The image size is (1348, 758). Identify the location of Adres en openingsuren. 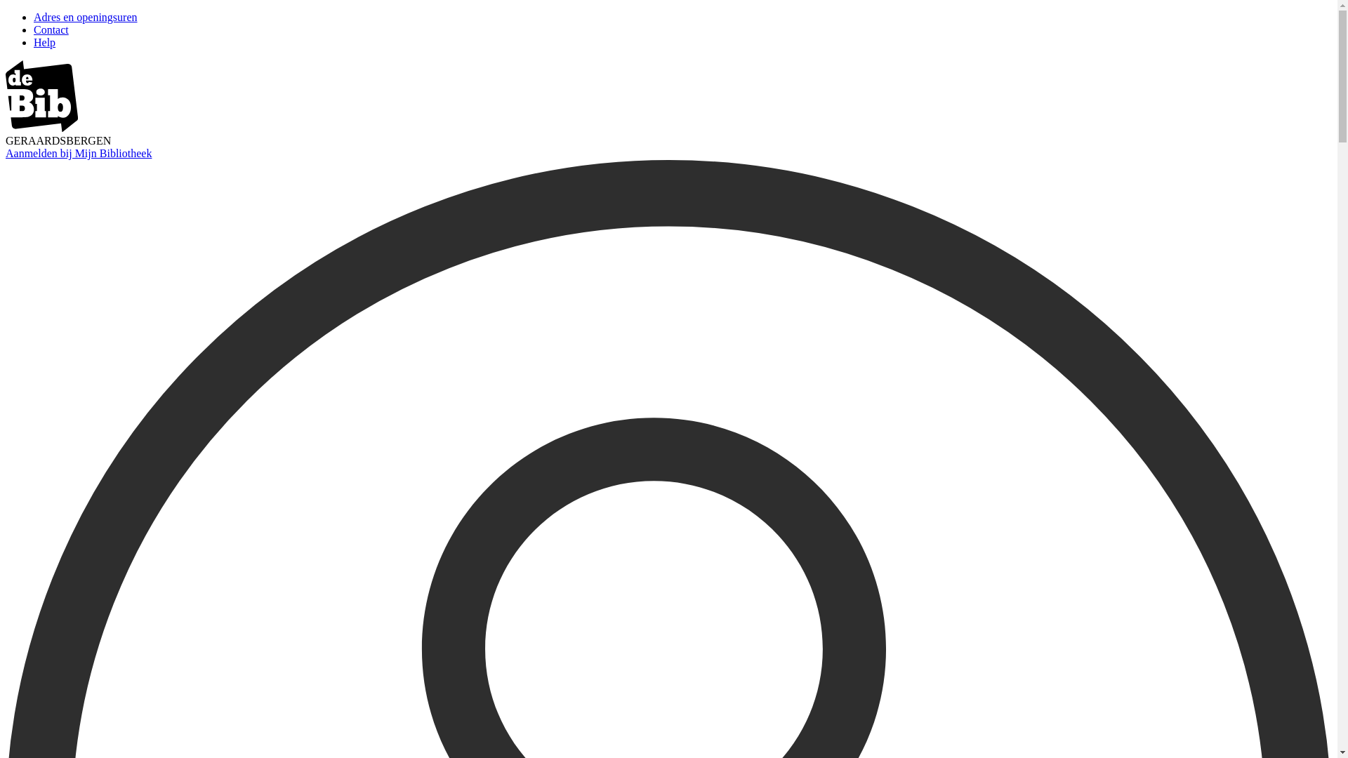
(86, 17).